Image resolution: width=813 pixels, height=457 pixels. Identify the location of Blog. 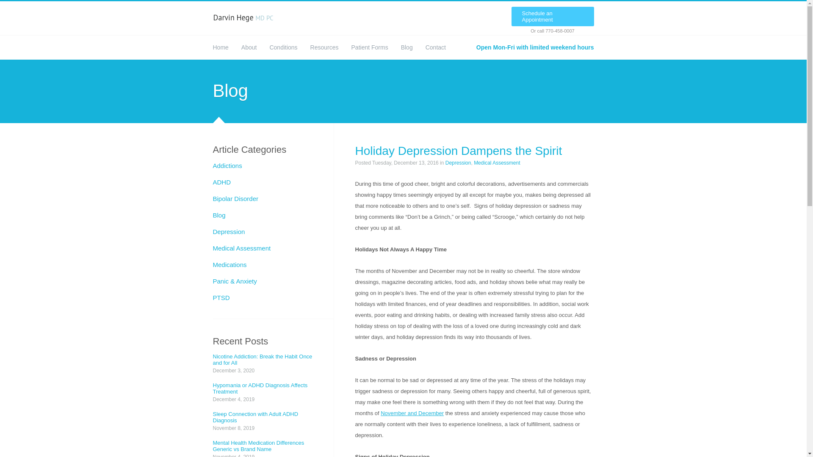
(218, 215).